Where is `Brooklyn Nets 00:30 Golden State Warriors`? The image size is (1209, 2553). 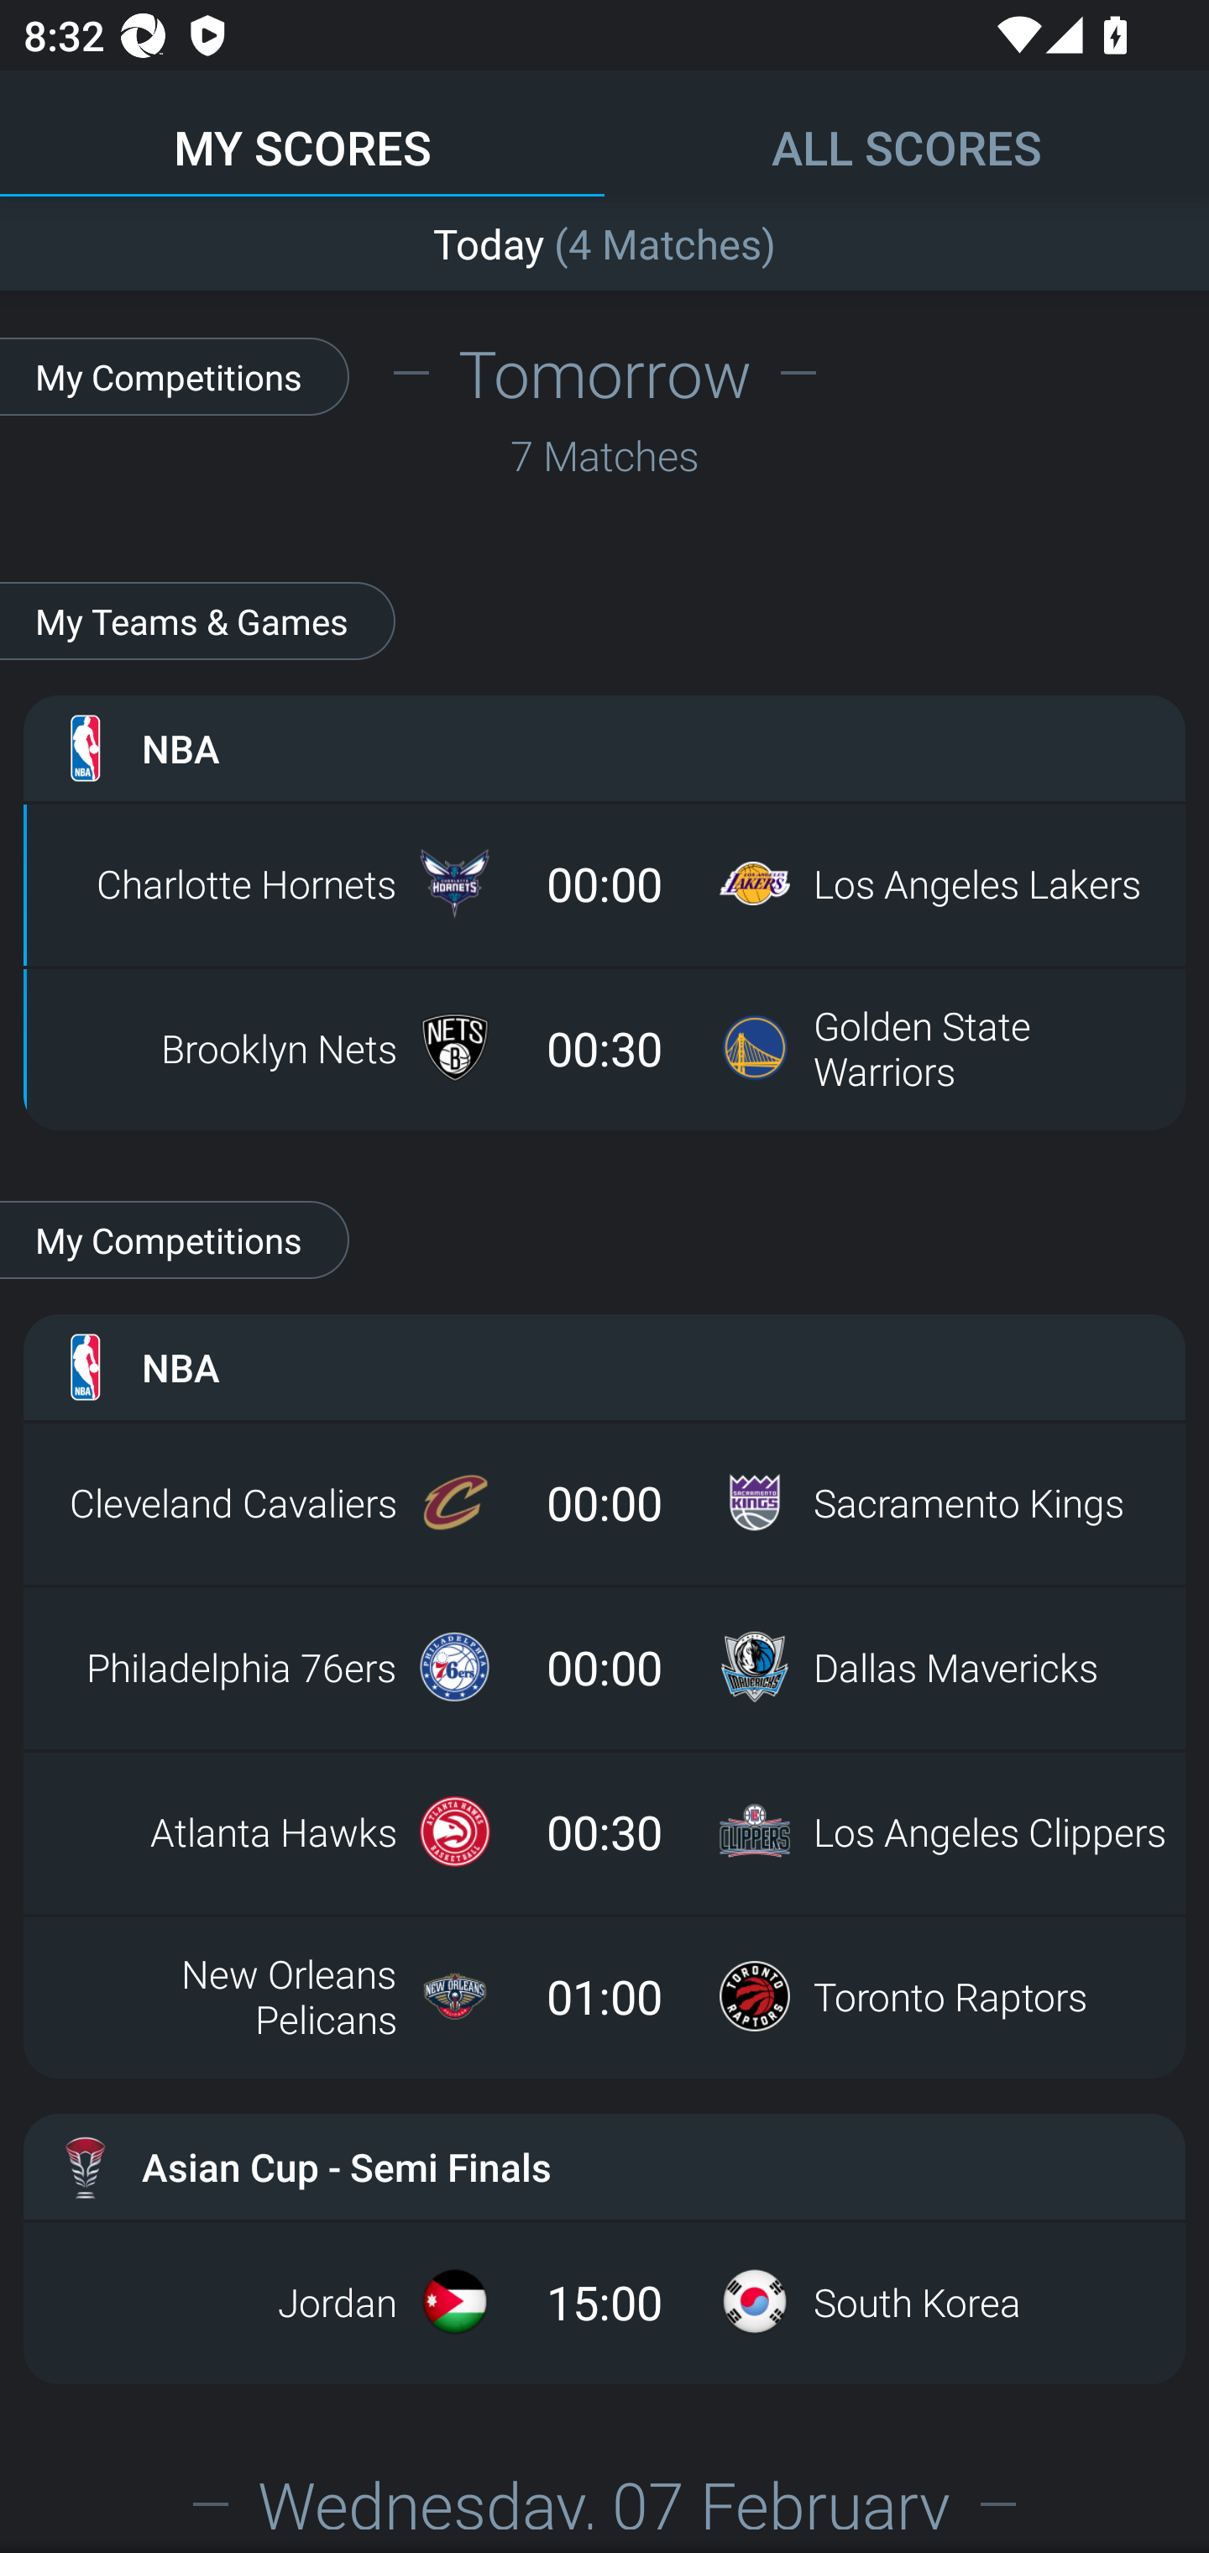 Brooklyn Nets 00:30 Golden State Warriors is located at coordinates (604, 1048).